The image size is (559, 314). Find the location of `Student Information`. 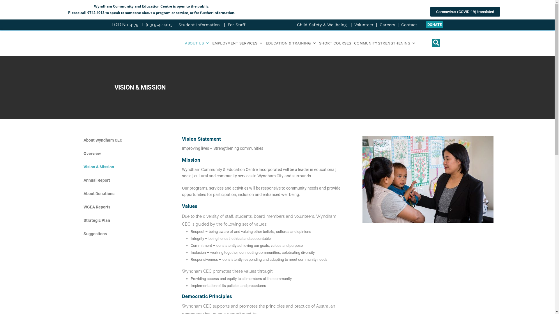

Student Information is located at coordinates (200, 24).